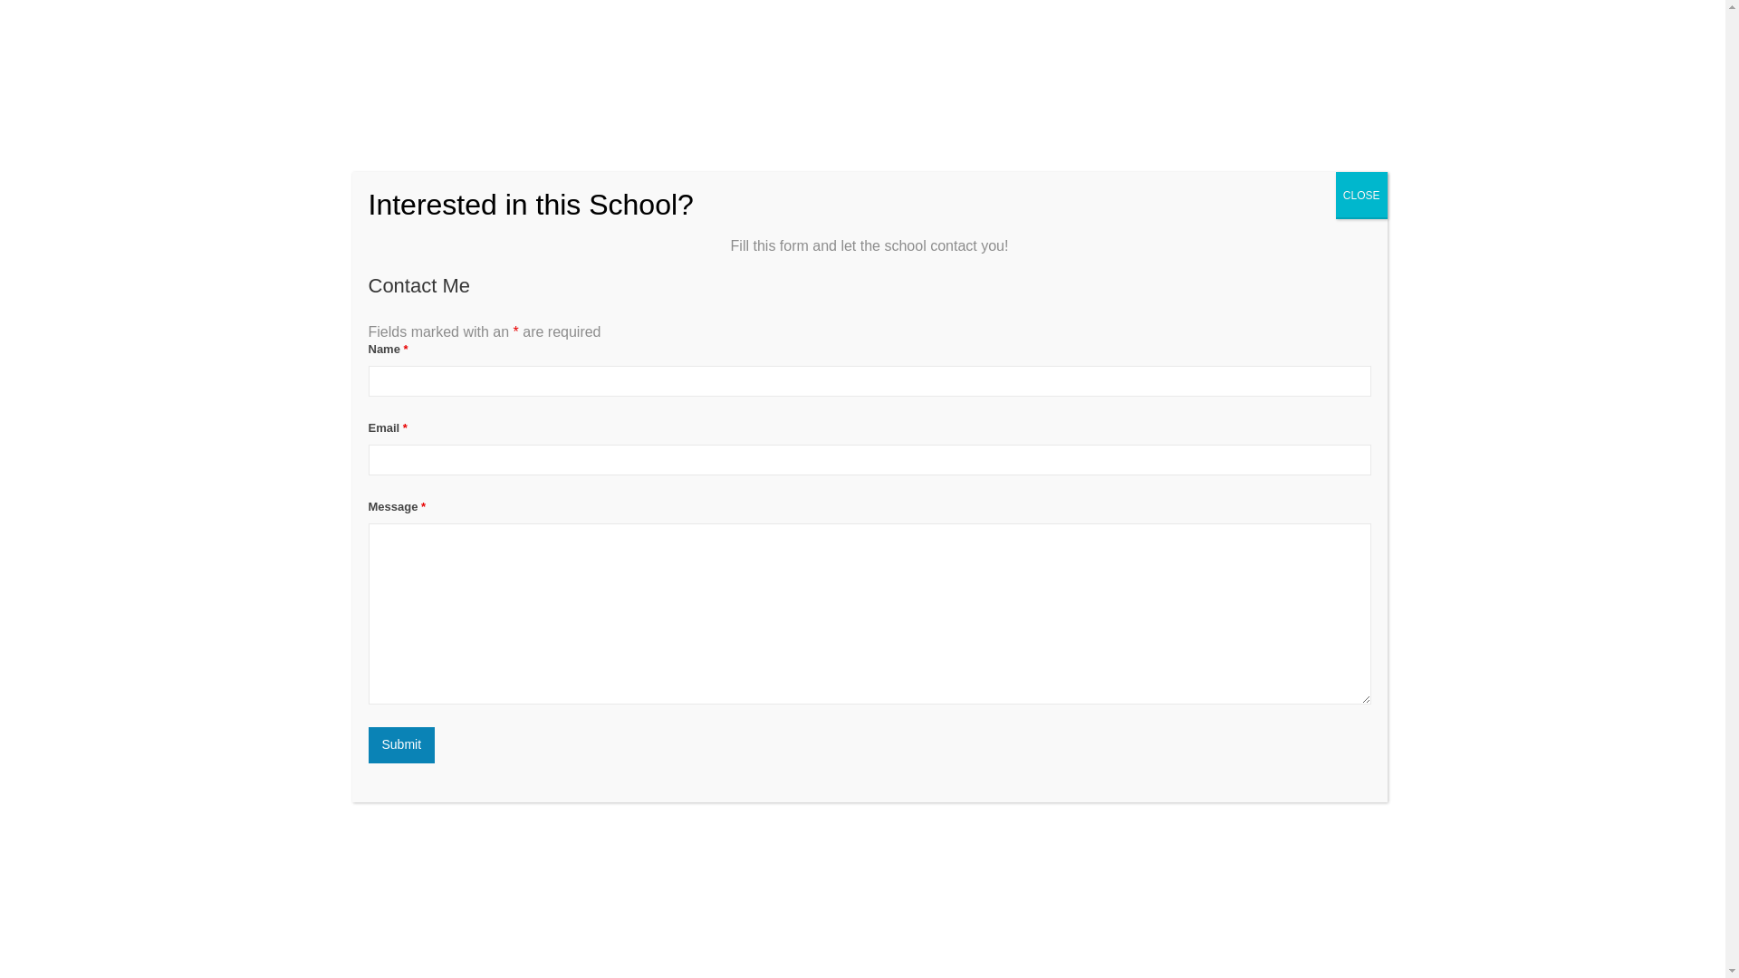 This screenshot has width=1739, height=978. I want to click on Description, so click(368, 546).